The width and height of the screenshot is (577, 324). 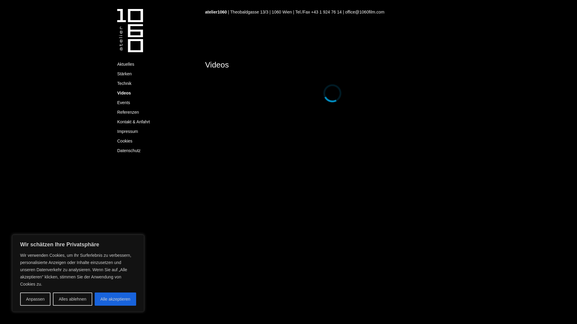 What do you see at coordinates (157, 93) in the screenshot?
I see `Videos` at bounding box center [157, 93].